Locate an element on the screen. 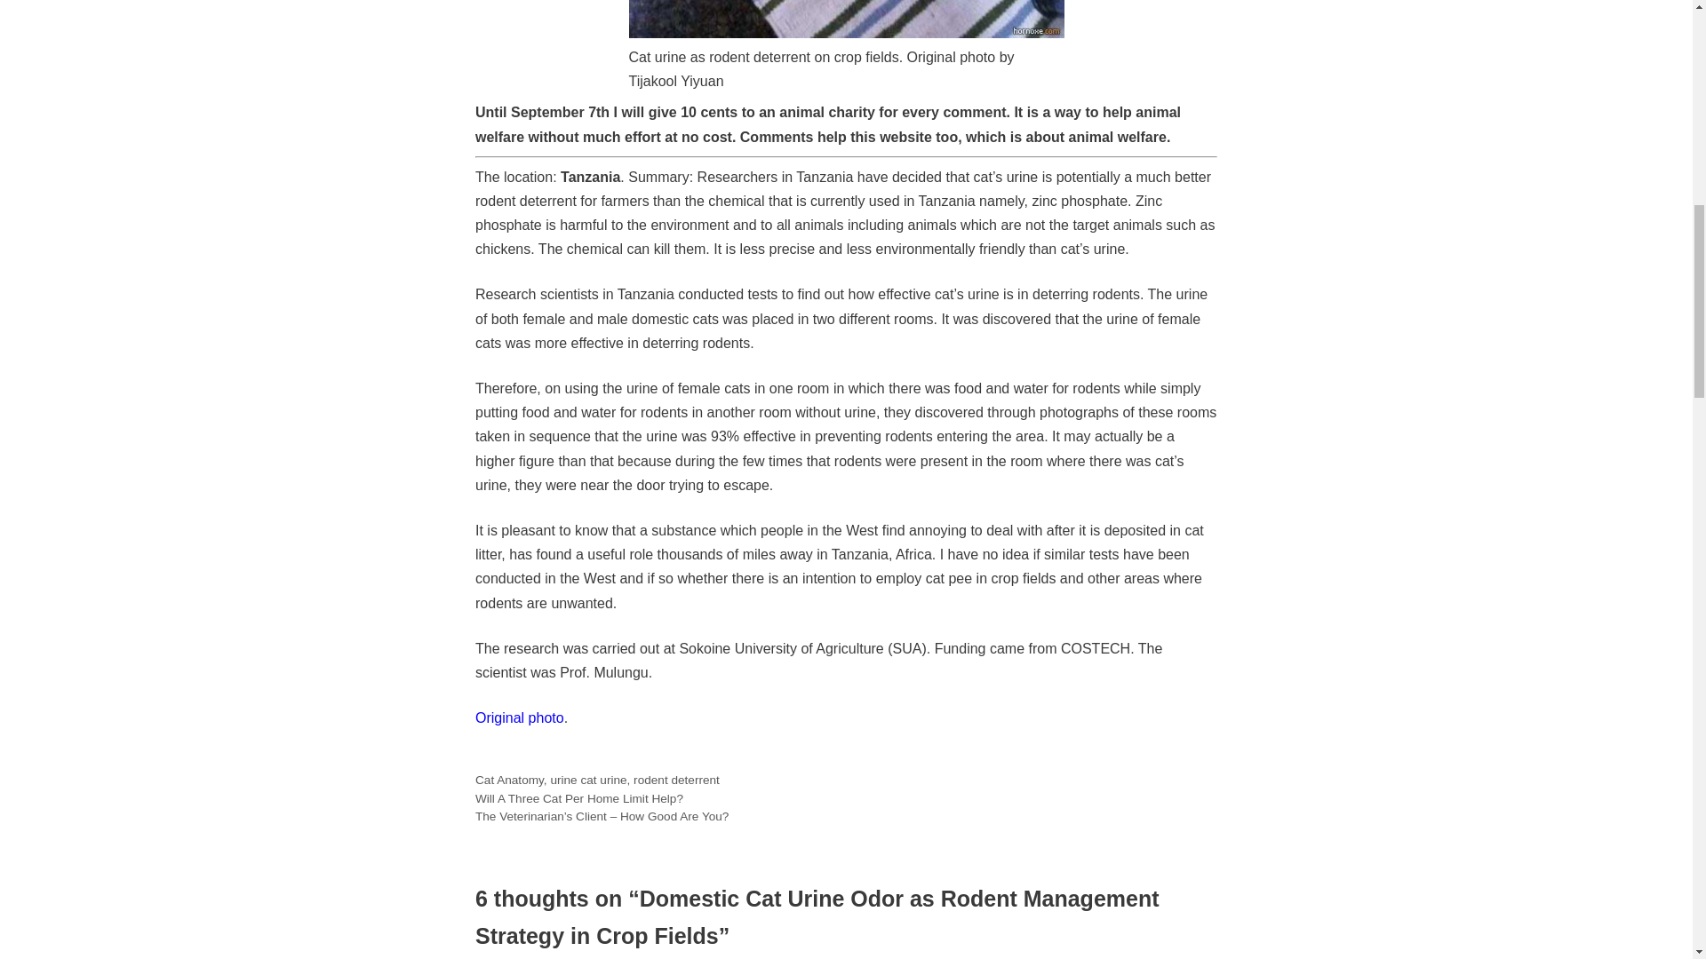 This screenshot has height=959, width=1706. urine is located at coordinates (562, 780).